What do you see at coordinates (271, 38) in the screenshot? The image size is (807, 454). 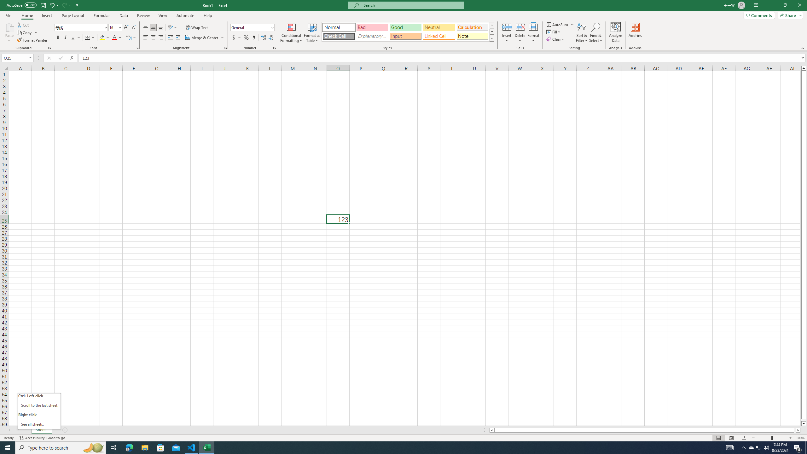 I see `Decrease Decimal` at bounding box center [271, 38].